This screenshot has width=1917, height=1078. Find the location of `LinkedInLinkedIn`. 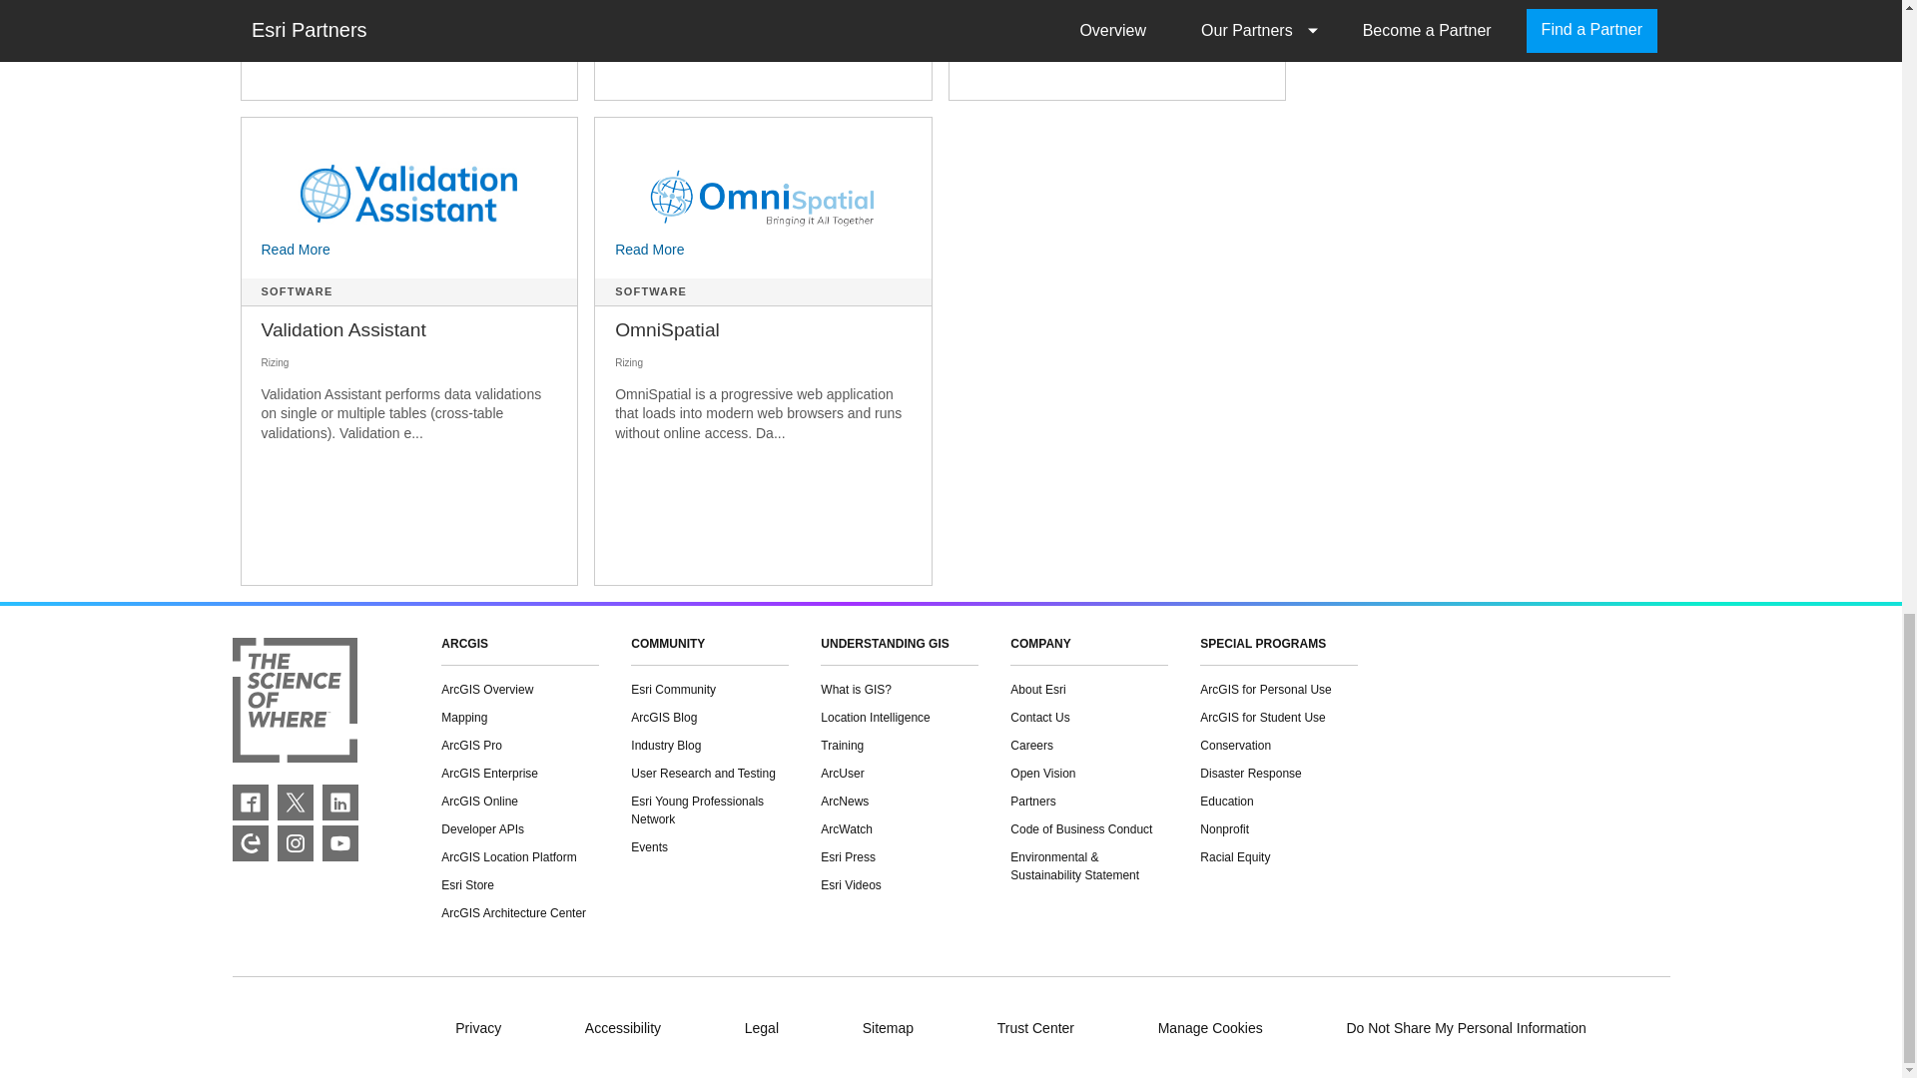

LinkedInLinkedIn is located at coordinates (339, 801).